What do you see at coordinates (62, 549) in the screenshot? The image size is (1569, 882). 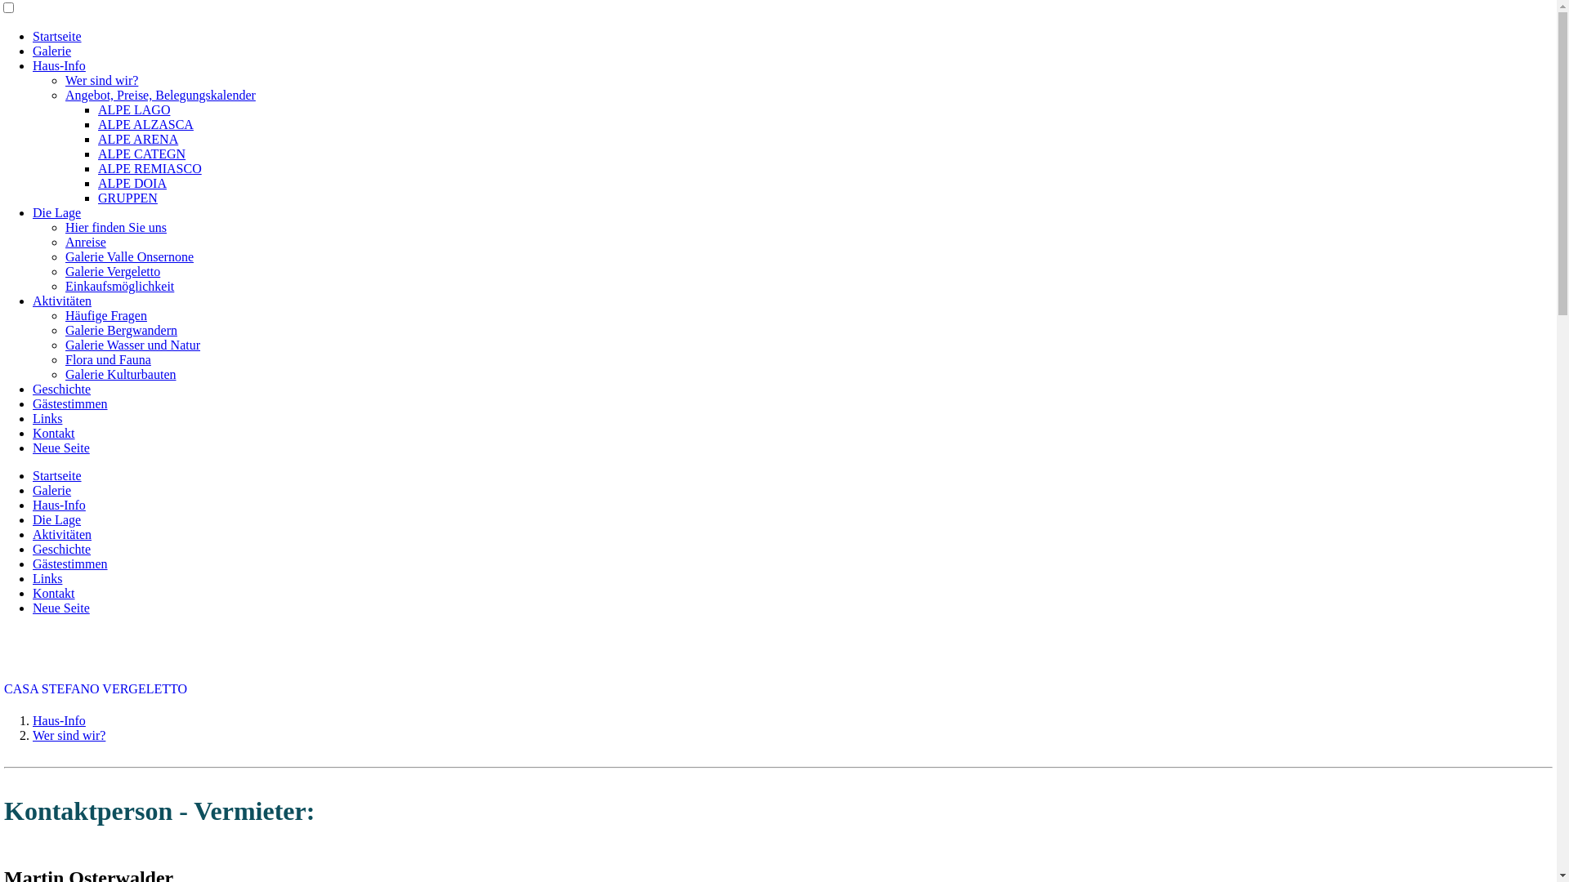 I see `Geschichte` at bounding box center [62, 549].